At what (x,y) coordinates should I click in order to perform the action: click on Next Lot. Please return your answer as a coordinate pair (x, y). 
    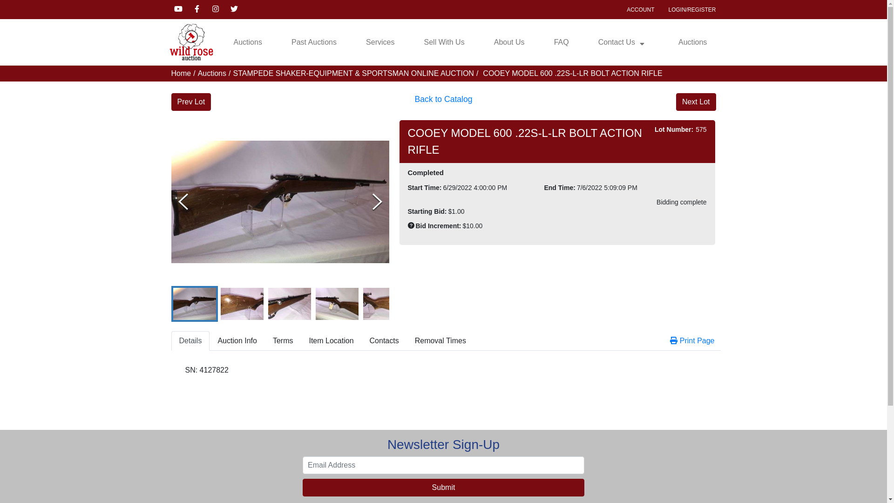
    Looking at the image, I should click on (696, 102).